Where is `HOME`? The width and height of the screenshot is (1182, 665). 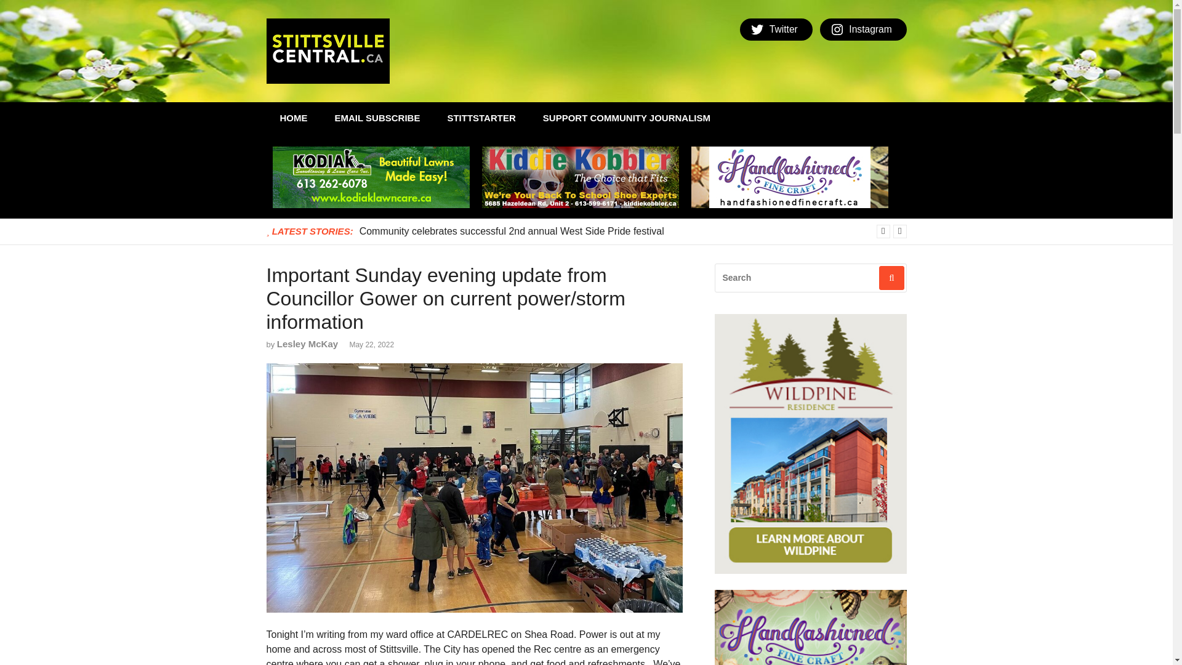
HOME is located at coordinates (293, 118).